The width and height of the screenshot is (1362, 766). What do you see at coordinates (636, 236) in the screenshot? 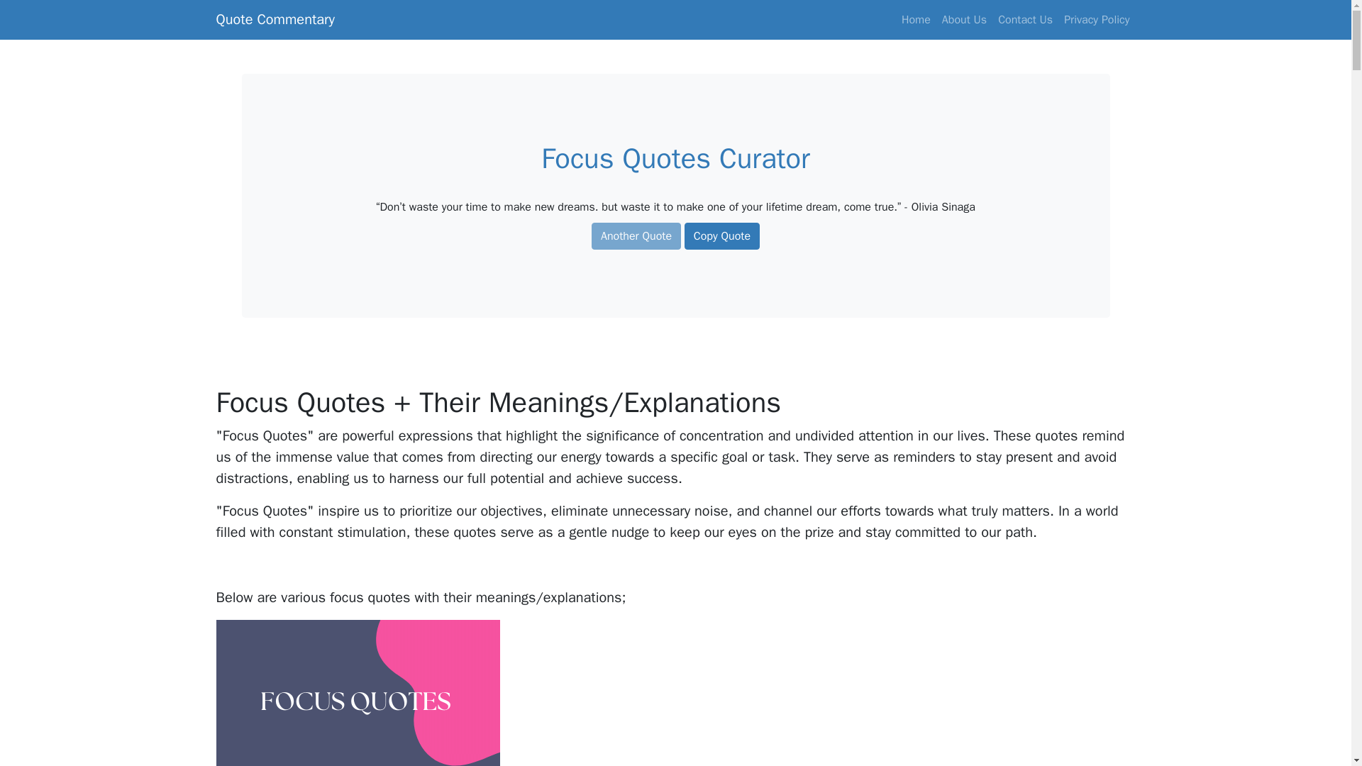
I see `Another Quote` at bounding box center [636, 236].